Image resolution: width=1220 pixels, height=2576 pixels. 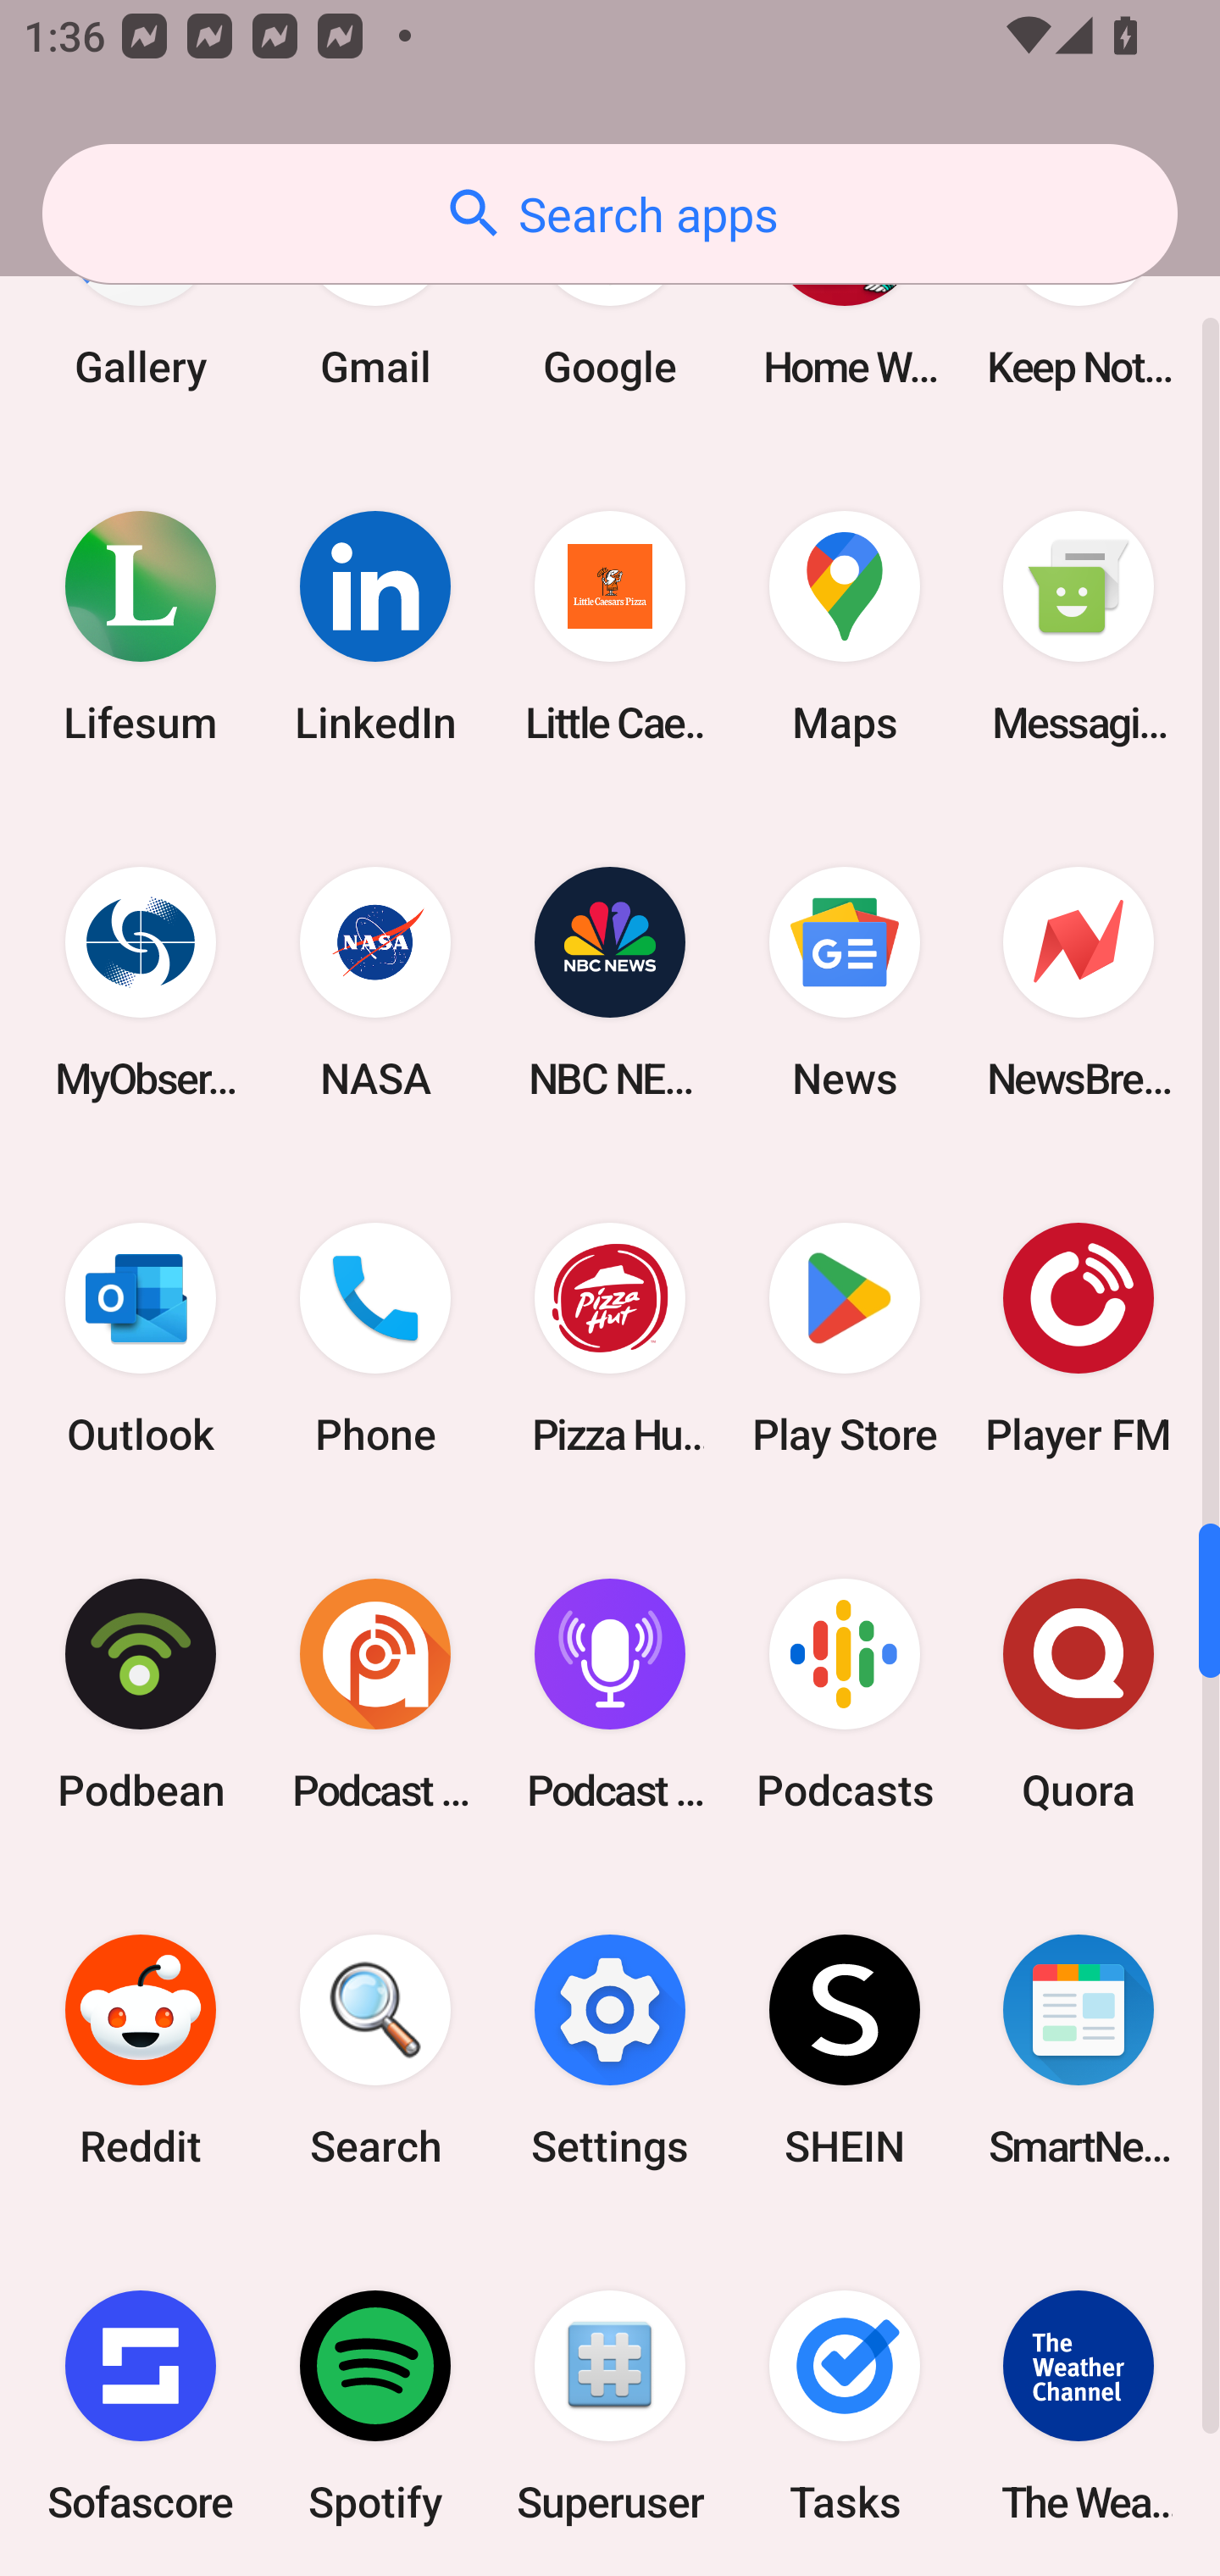 What do you see at coordinates (1079, 1339) in the screenshot?
I see `Player FM` at bounding box center [1079, 1339].